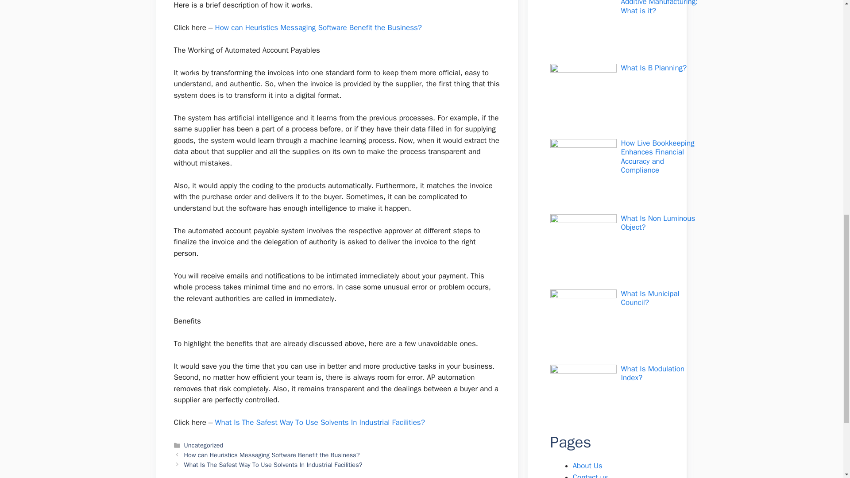  Describe the element at coordinates (652, 373) in the screenshot. I see `What Is Modulation Index?` at that location.